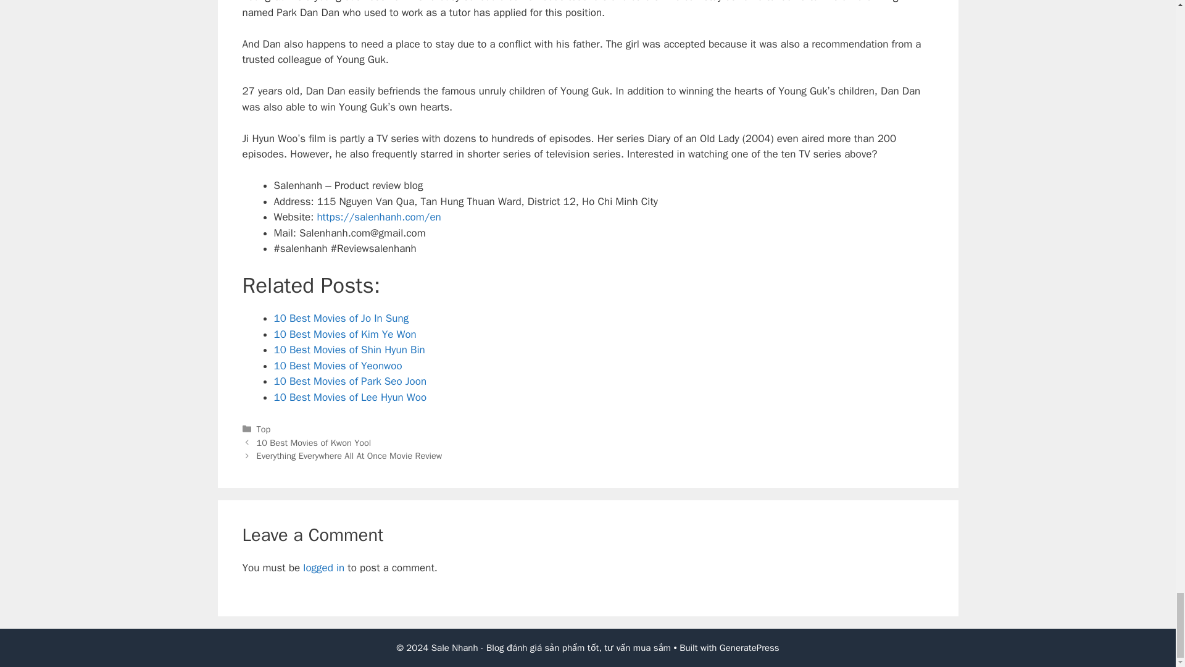 The height and width of the screenshot is (667, 1185). I want to click on 10 Best Movies of Lee Hyun Woo, so click(350, 397).